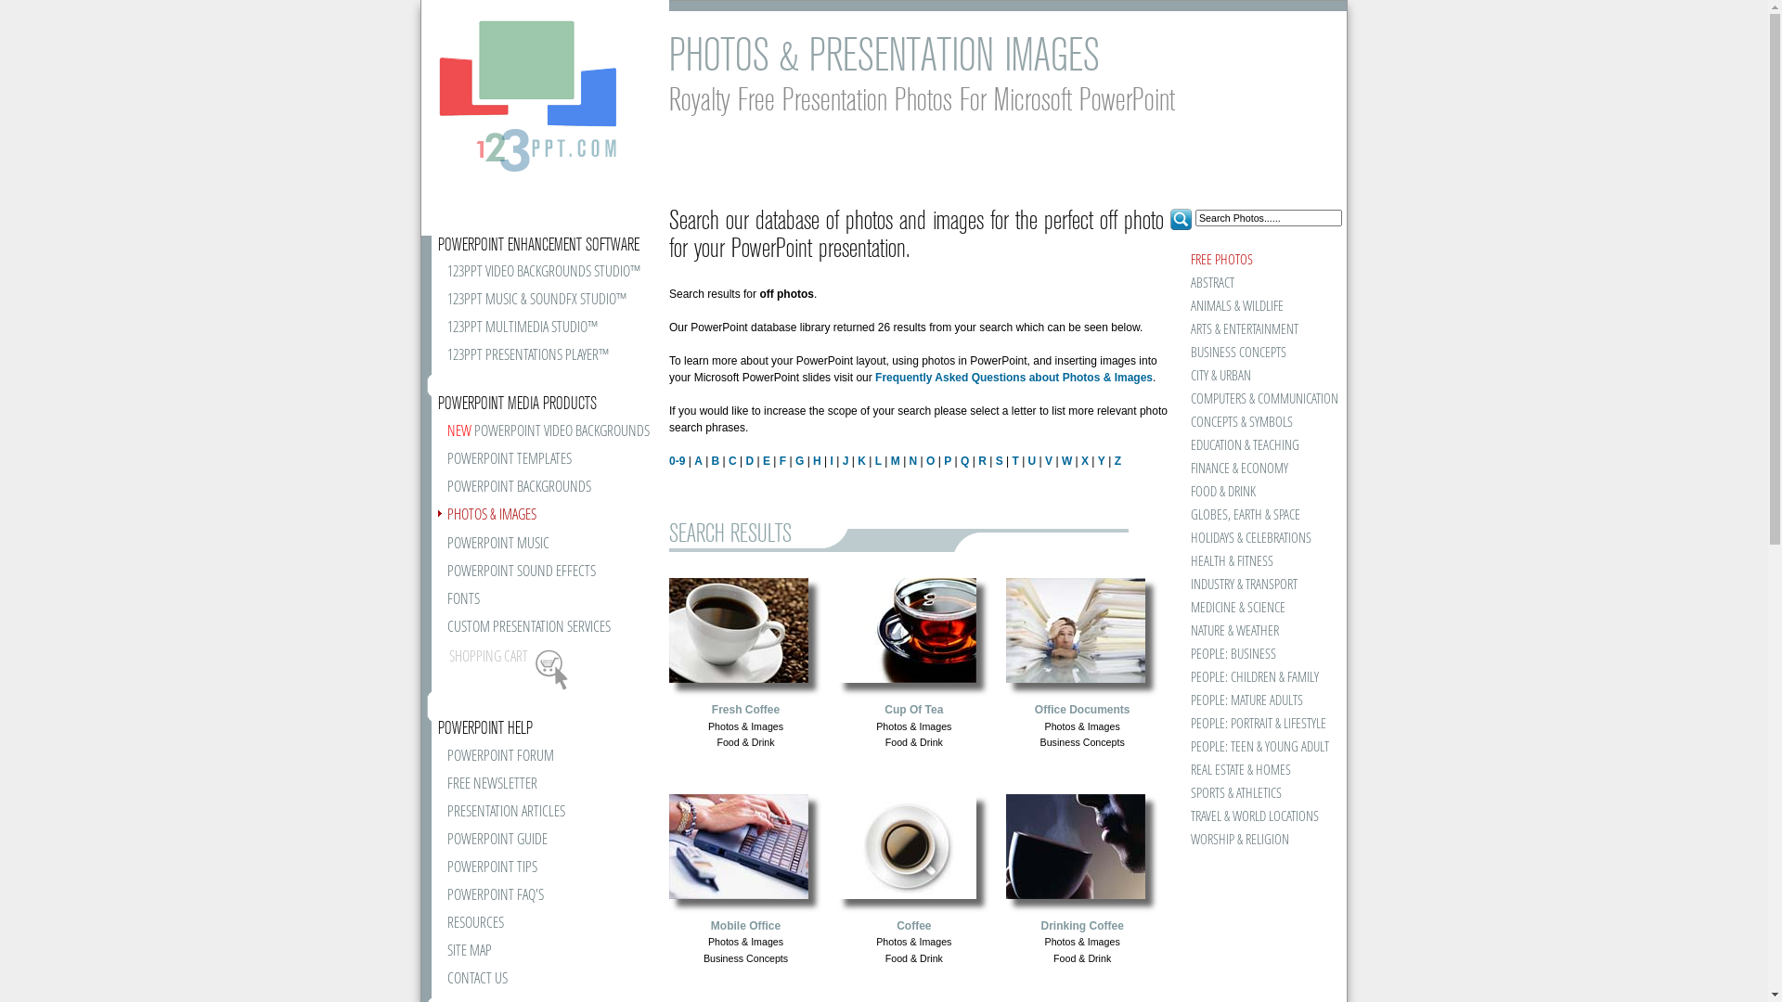 The height and width of the screenshot is (1002, 1782). I want to click on NATURE & WEATHER, so click(1259, 633).